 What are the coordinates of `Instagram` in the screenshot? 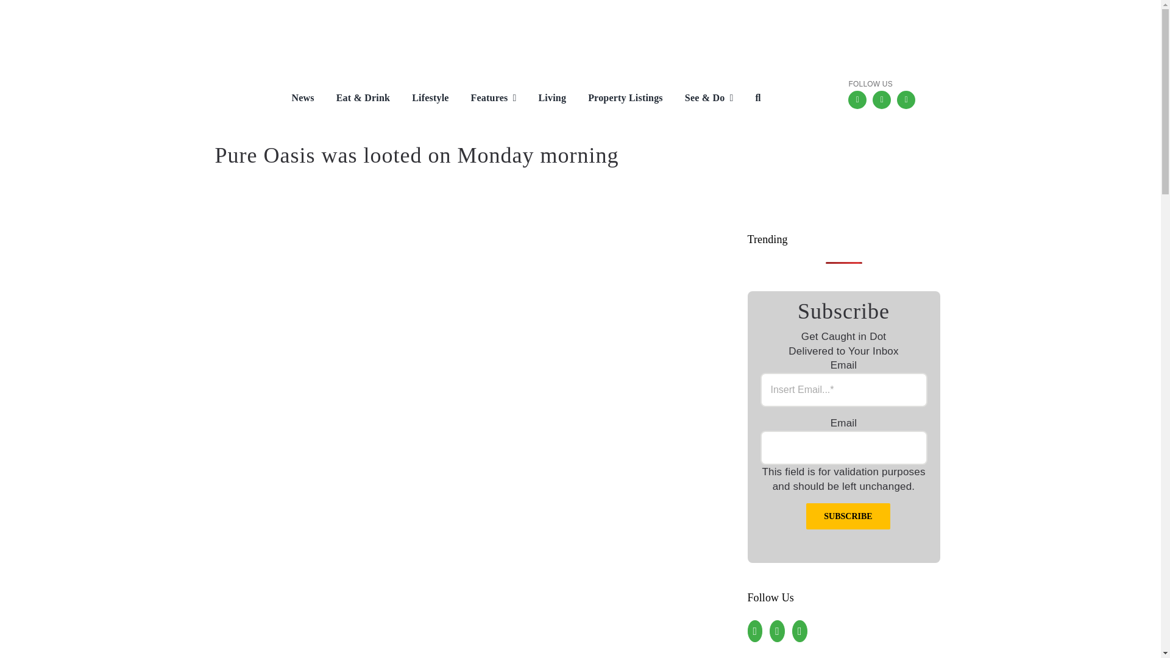 It's located at (881, 100).